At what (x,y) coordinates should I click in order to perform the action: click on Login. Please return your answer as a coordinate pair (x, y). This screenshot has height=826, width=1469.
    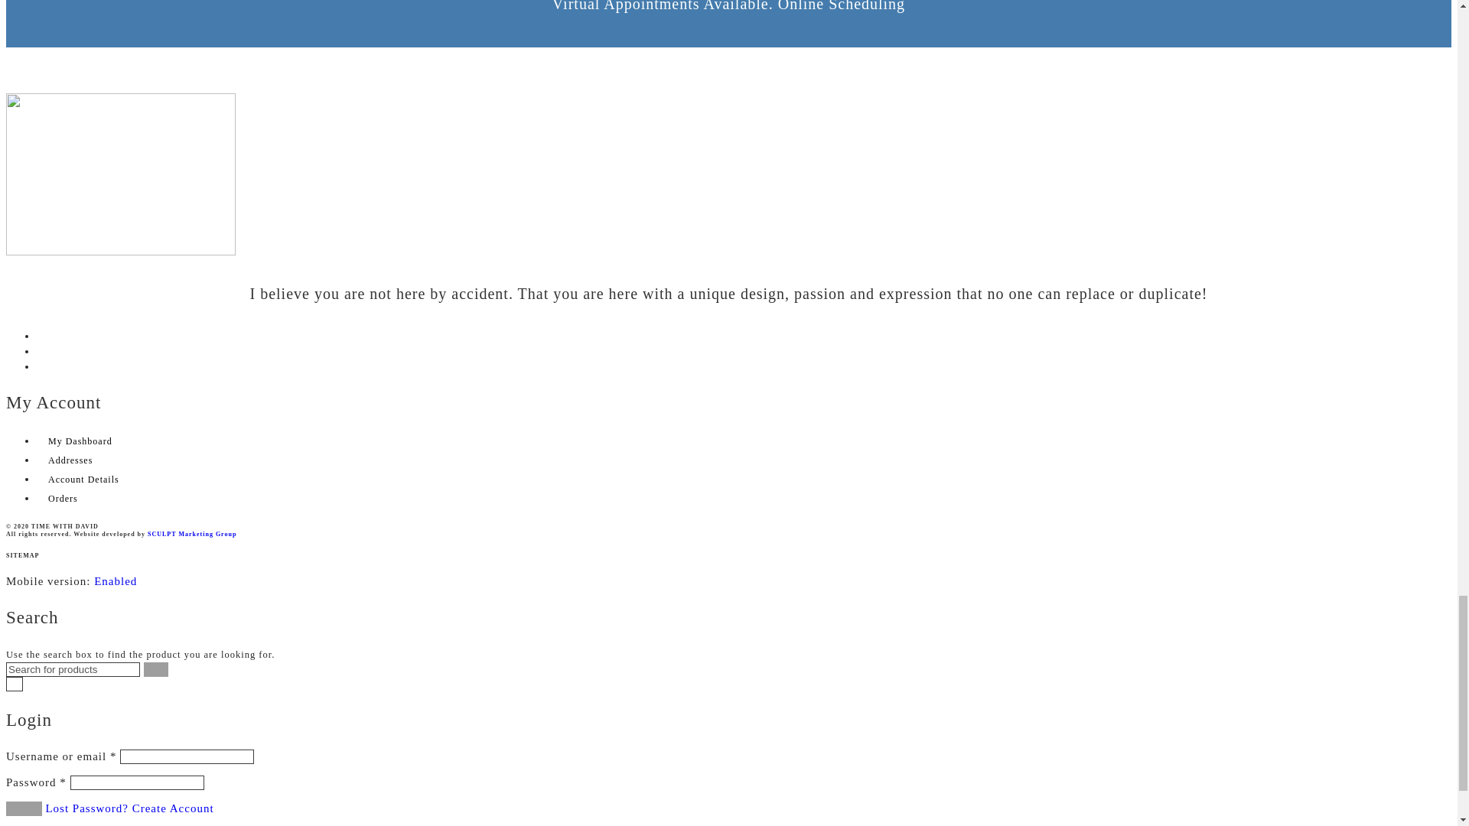
    Looking at the image, I should click on (24, 808).